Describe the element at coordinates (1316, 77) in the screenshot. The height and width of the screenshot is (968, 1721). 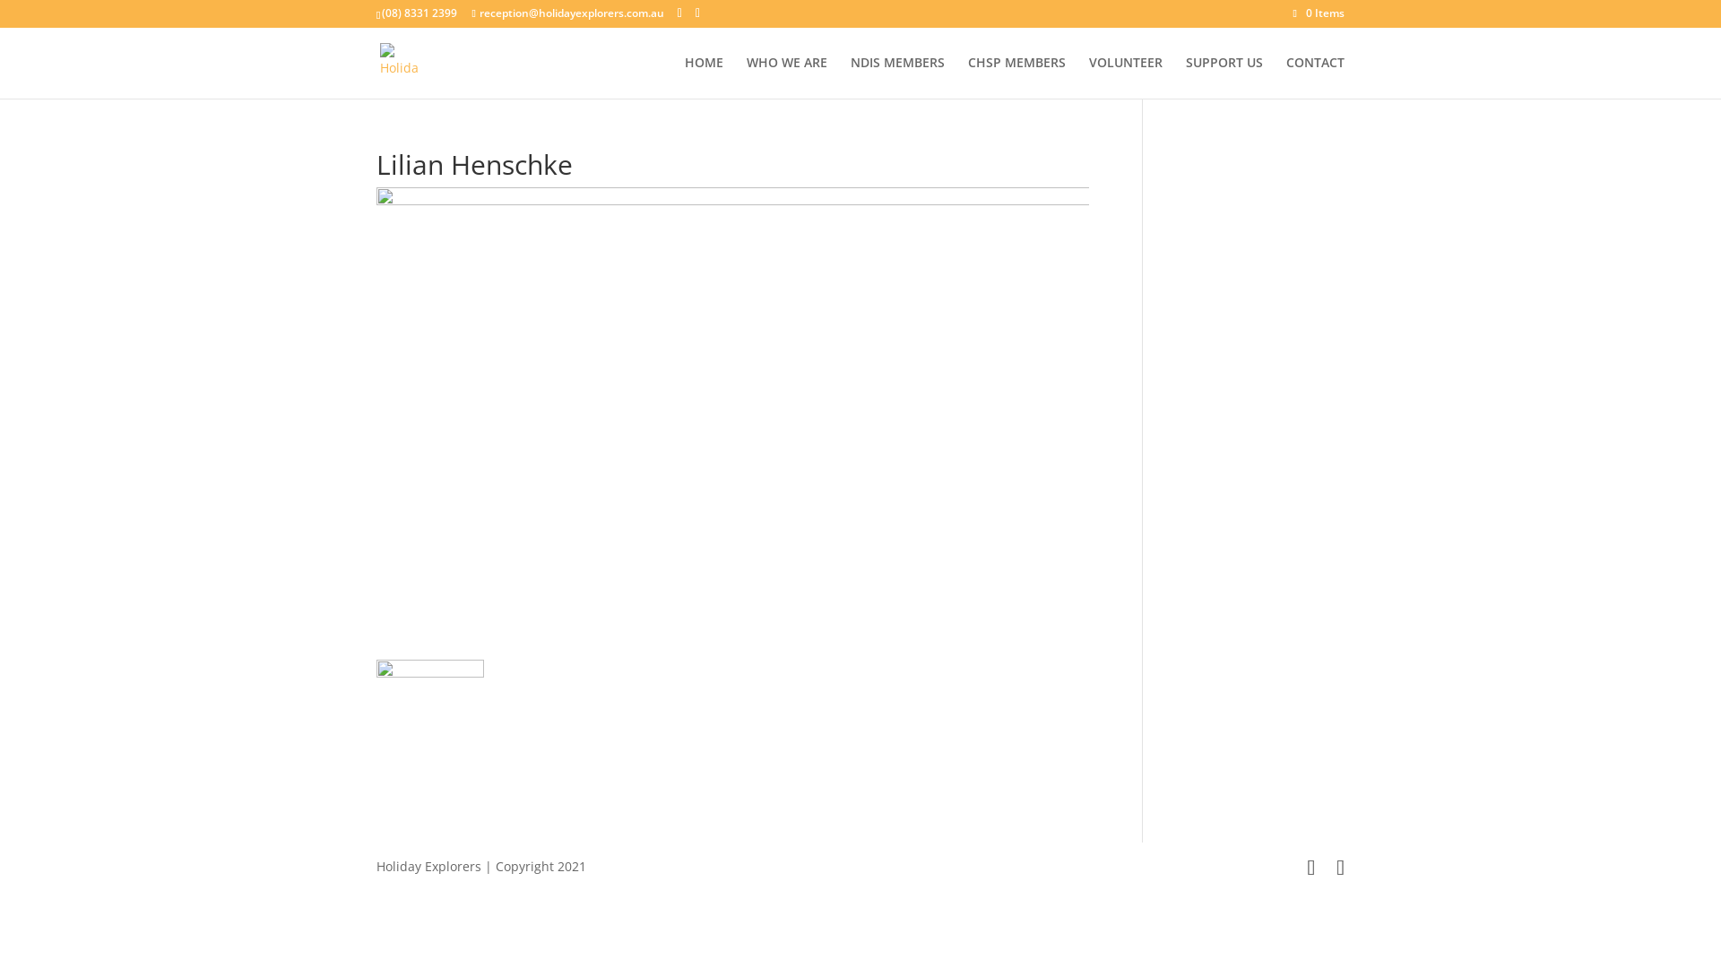
I see `CONTACT` at that location.